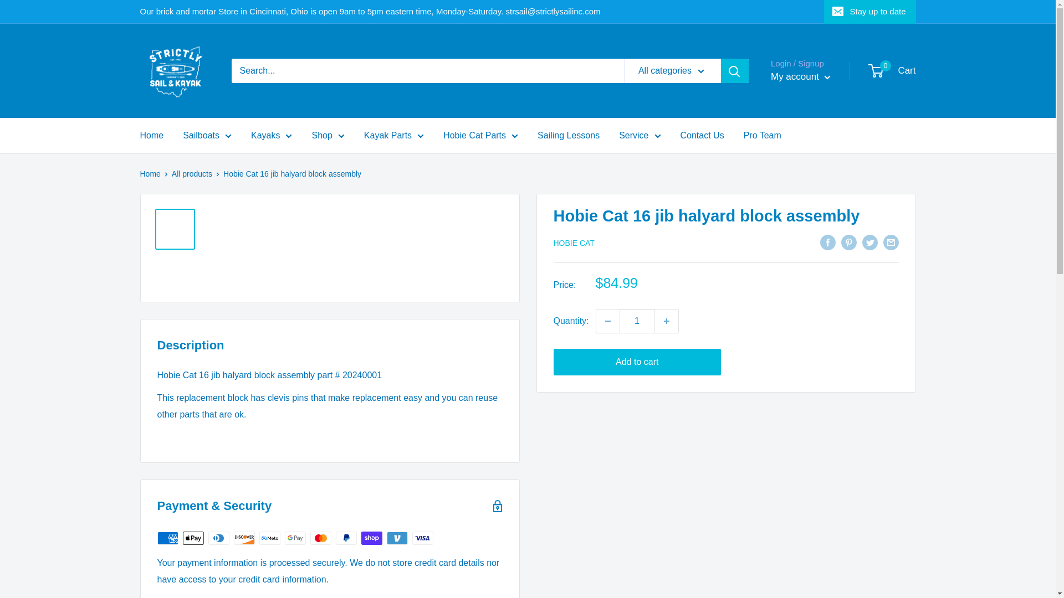 This screenshot has height=598, width=1064. Describe the element at coordinates (607, 321) in the screenshot. I see `Decrease quantity by 1` at that location.